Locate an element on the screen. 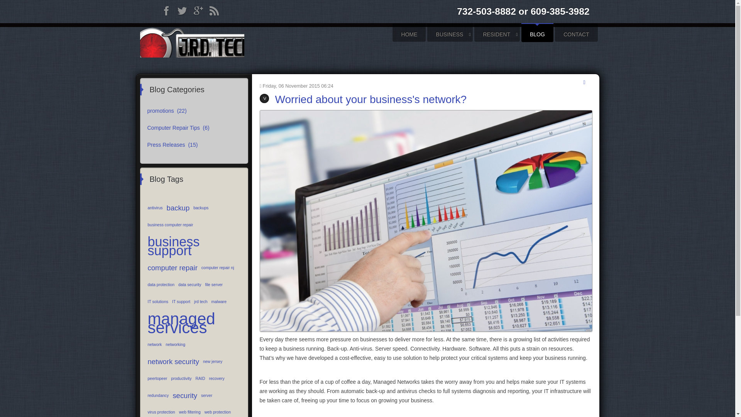 This screenshot has width=741, height=417. RESIDENT is located at coordinates (497, 34).